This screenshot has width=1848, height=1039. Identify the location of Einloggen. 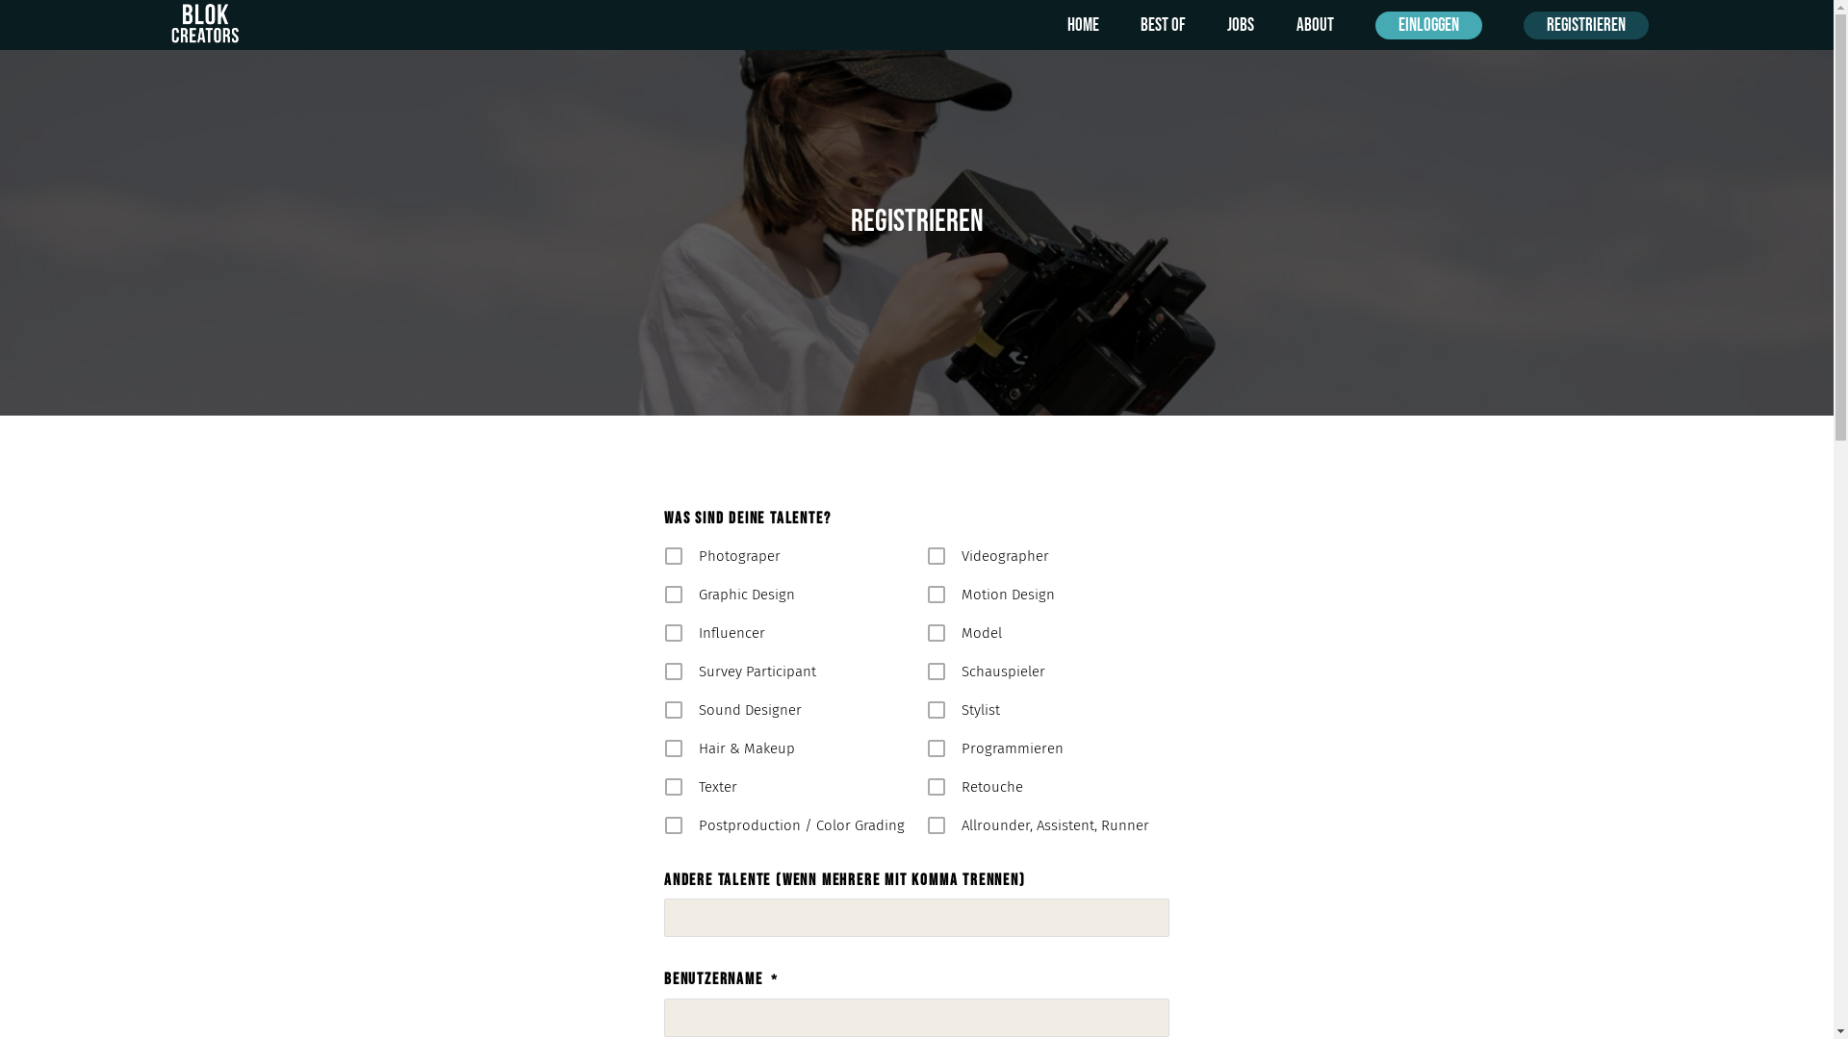
(1428, 25).